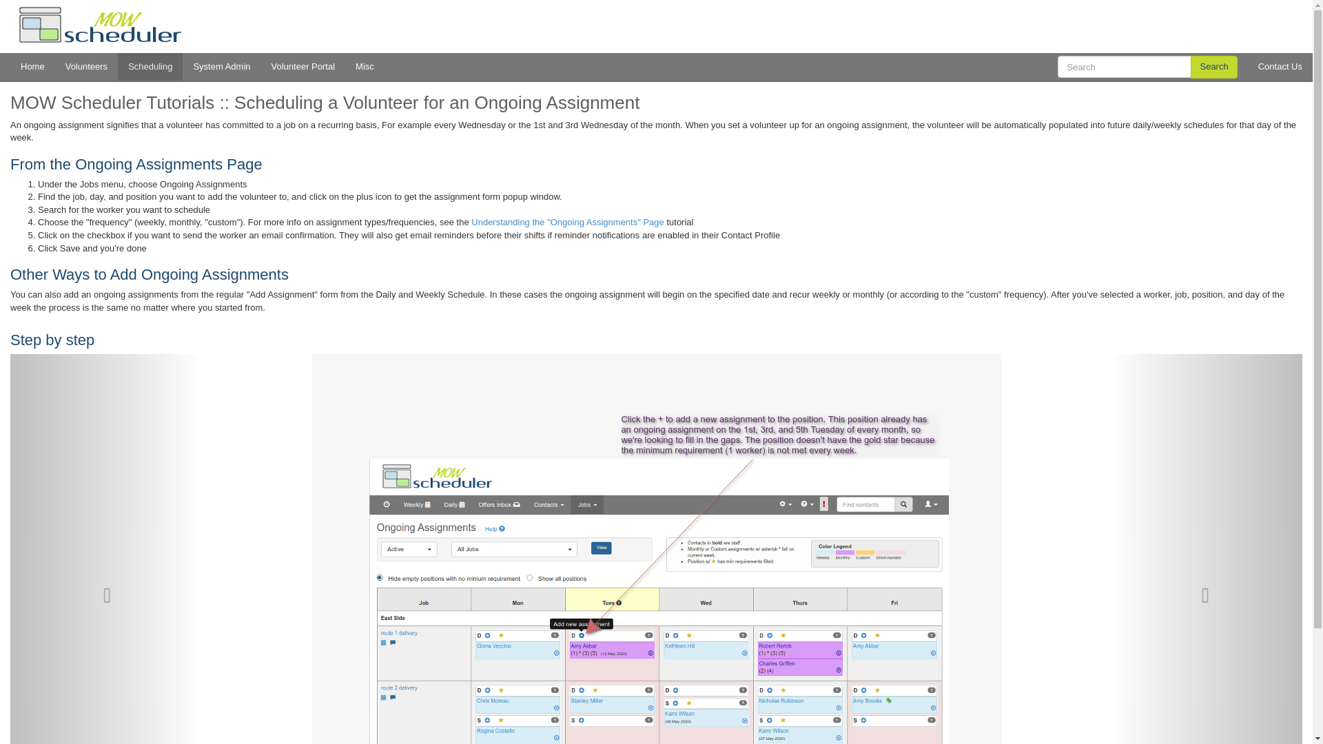 The height and width of the screenshot is (744, 1323). What do you see at coordinates (1214, 68) in the screenshot?
I see `Search` at bounding box center [1214, 68].